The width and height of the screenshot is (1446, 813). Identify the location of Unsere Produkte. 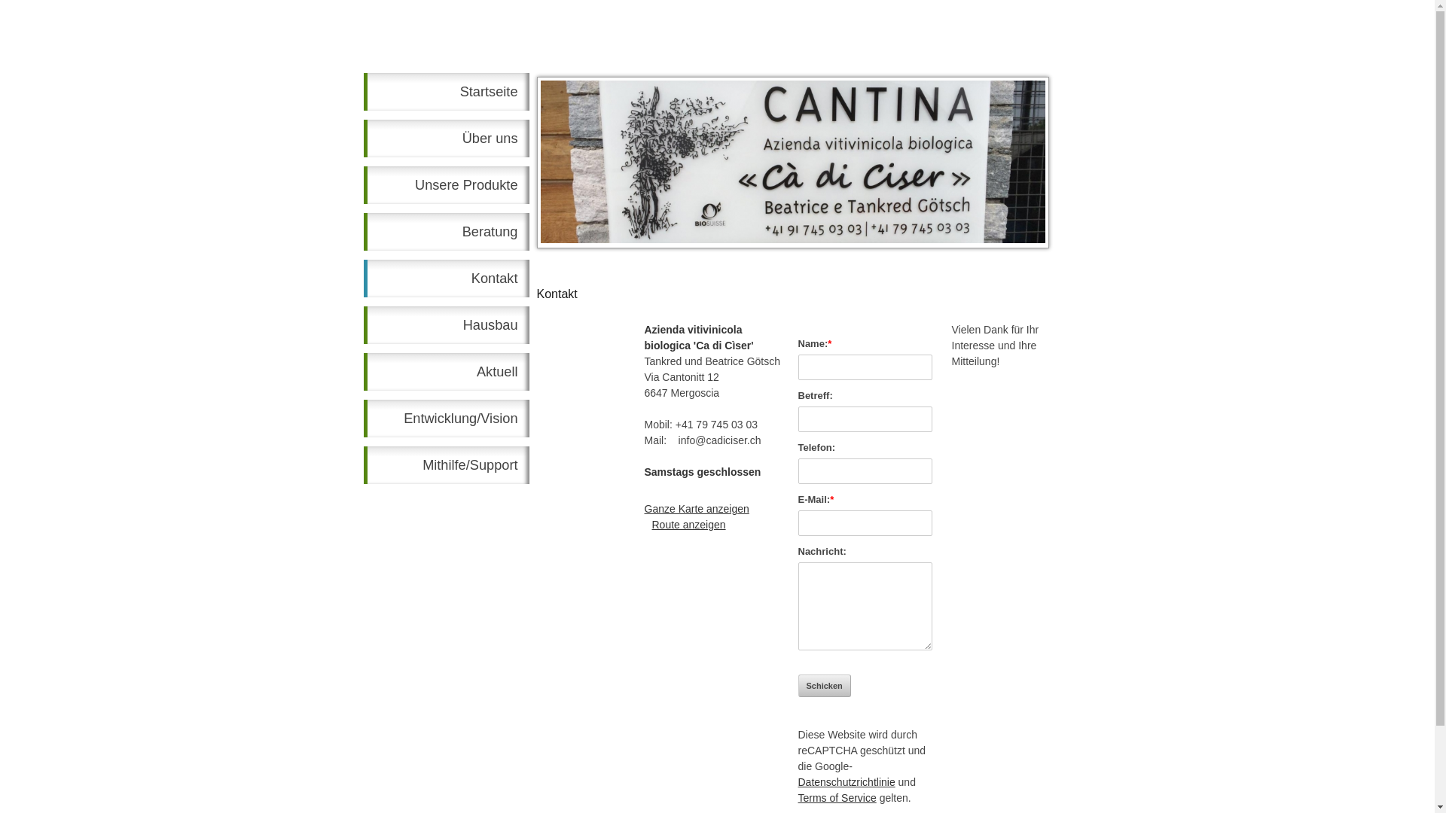
(446, 185).